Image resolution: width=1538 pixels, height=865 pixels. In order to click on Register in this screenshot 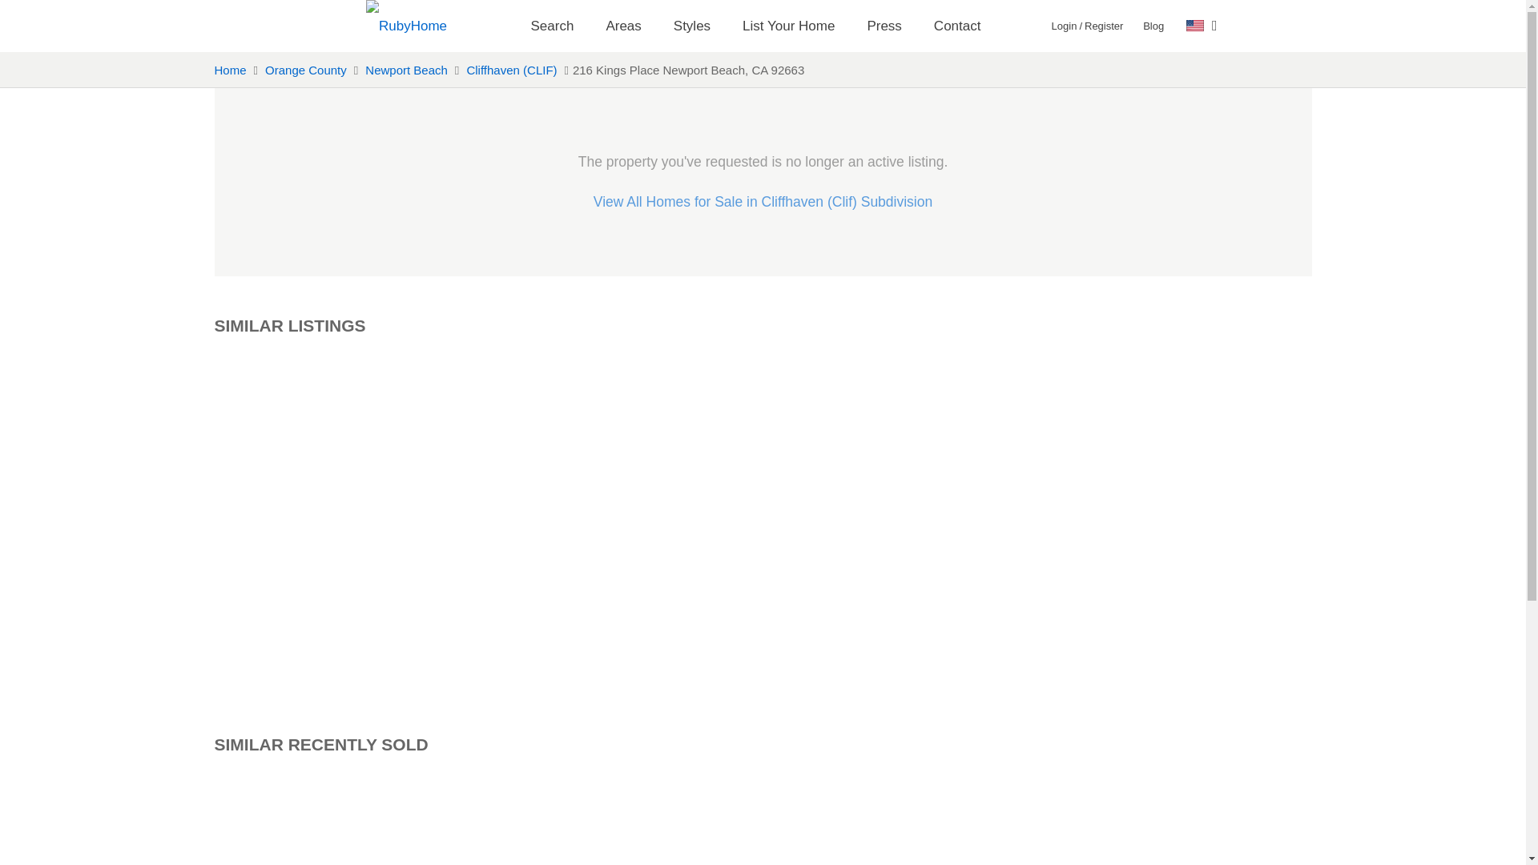, I will do `click(551, 26)`.